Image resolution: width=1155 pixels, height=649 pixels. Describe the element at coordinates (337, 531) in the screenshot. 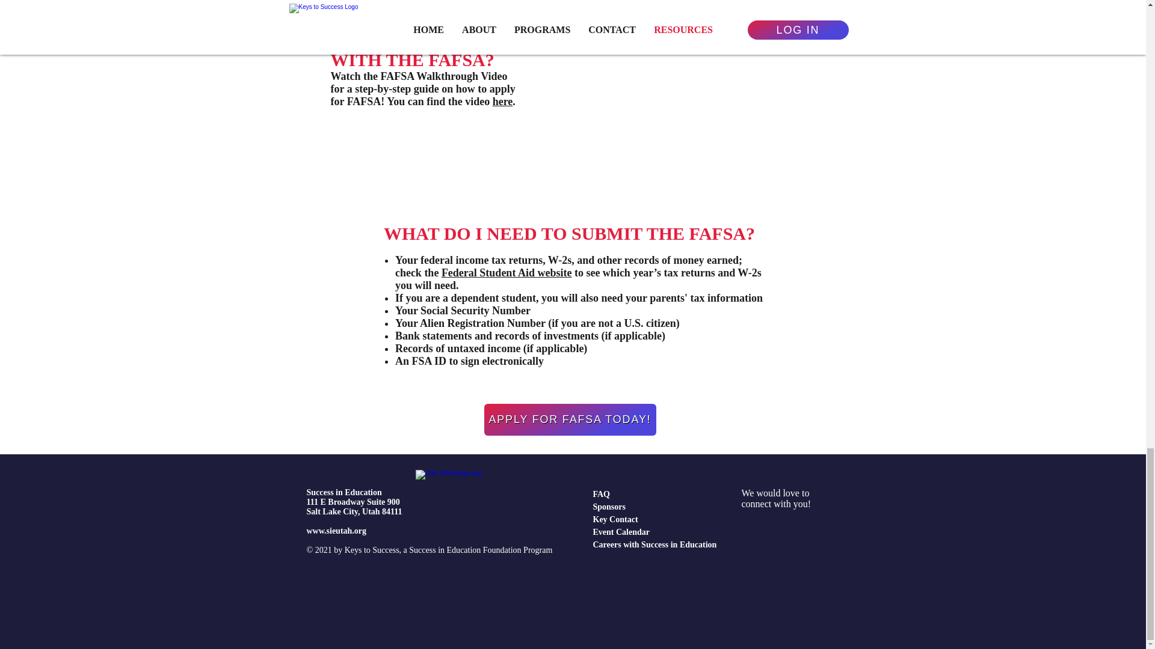

I see `www.sieutah.org` at that location.